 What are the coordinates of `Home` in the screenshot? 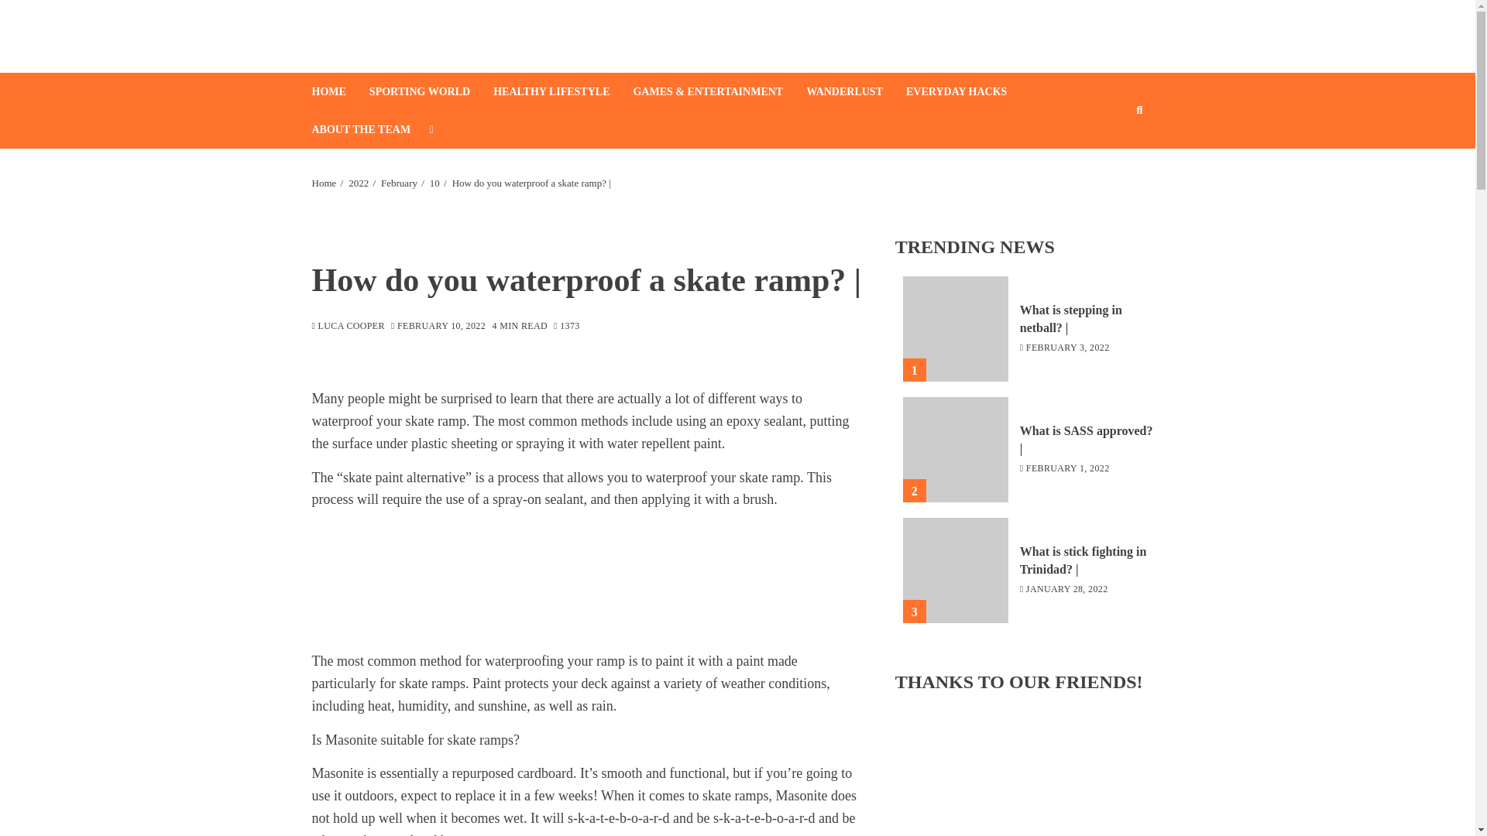 It's located at (323, 183).